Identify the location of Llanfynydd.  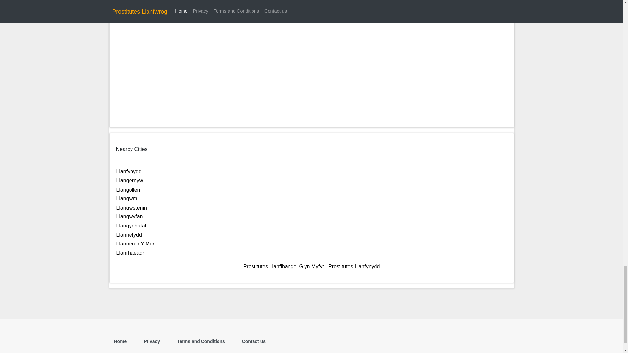
(129, 171).